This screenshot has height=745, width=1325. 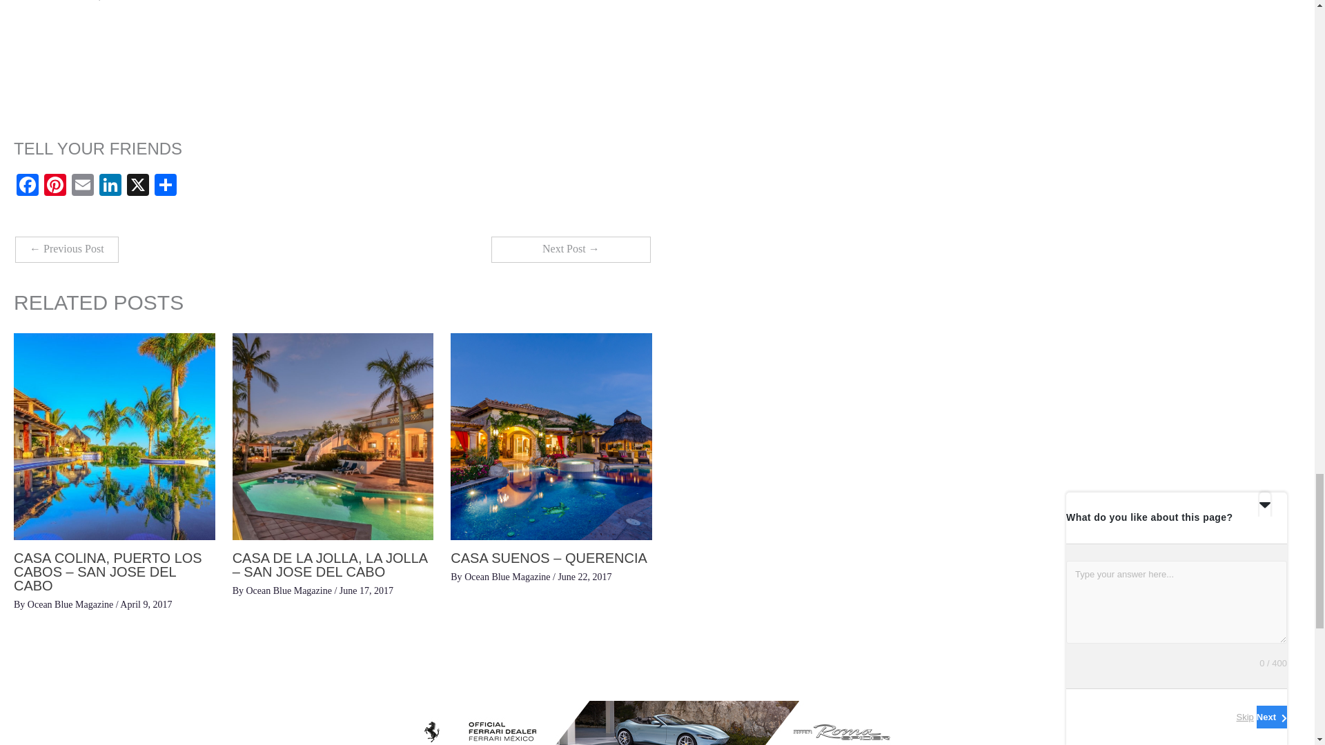 I want to click on View all posts by Ocean Blue Magazine, so click(x=289, y=590).